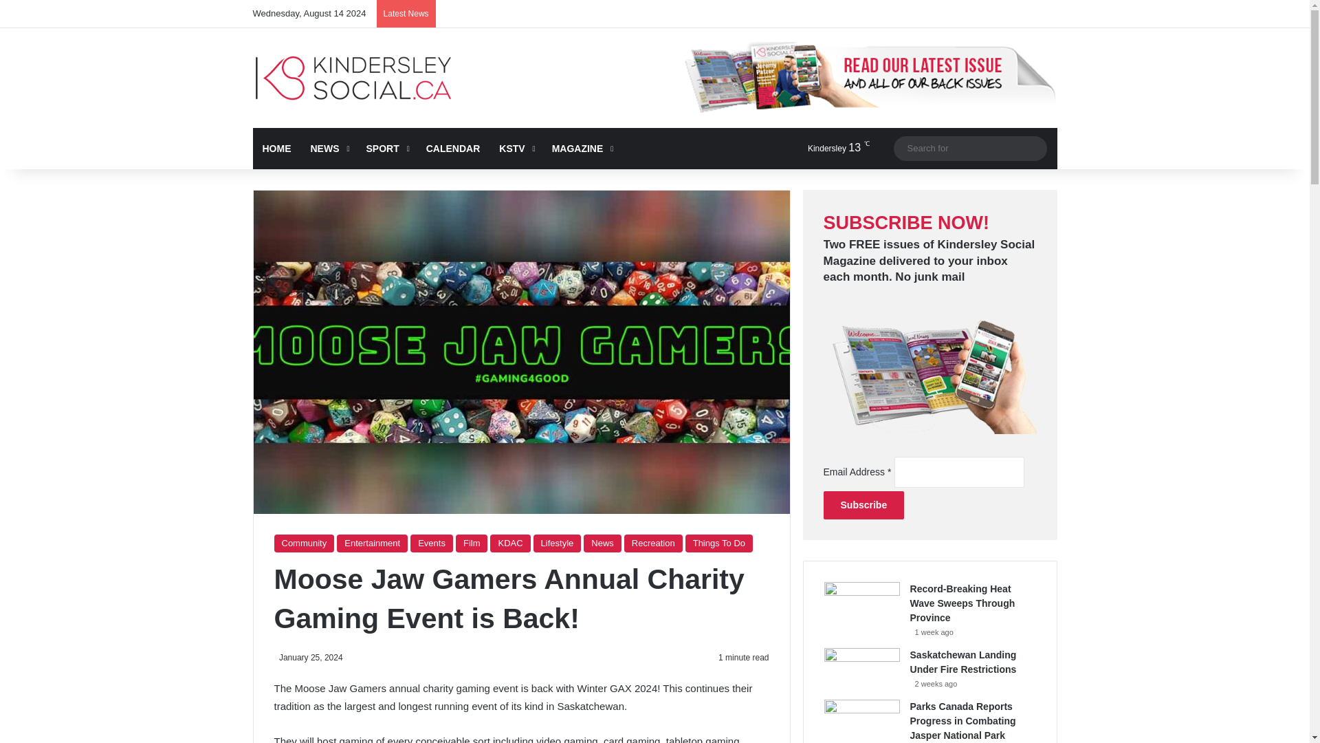 The image size is (1320, 743). I want to click on NEWS, so click(329, 149).